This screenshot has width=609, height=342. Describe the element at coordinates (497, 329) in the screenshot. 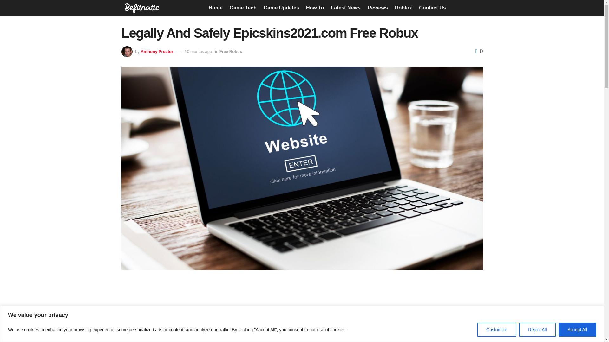

I see `Customize` at that location.